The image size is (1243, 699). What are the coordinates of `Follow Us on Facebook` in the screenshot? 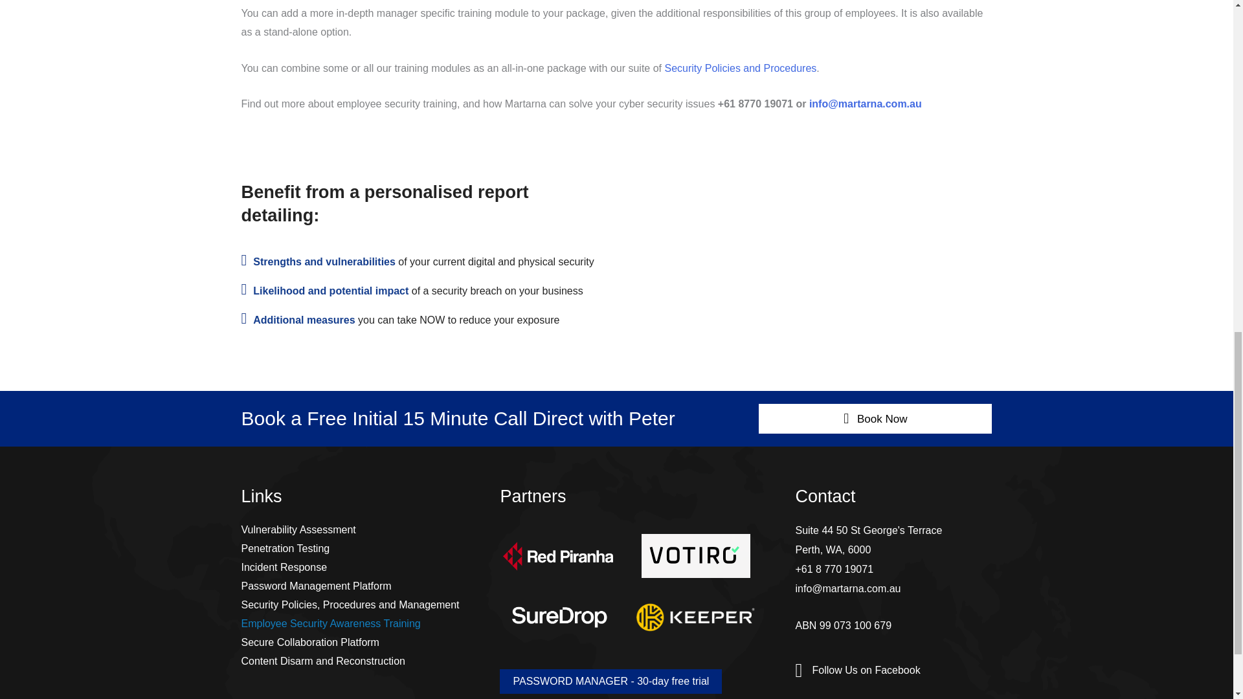 It's located at (865, 670).